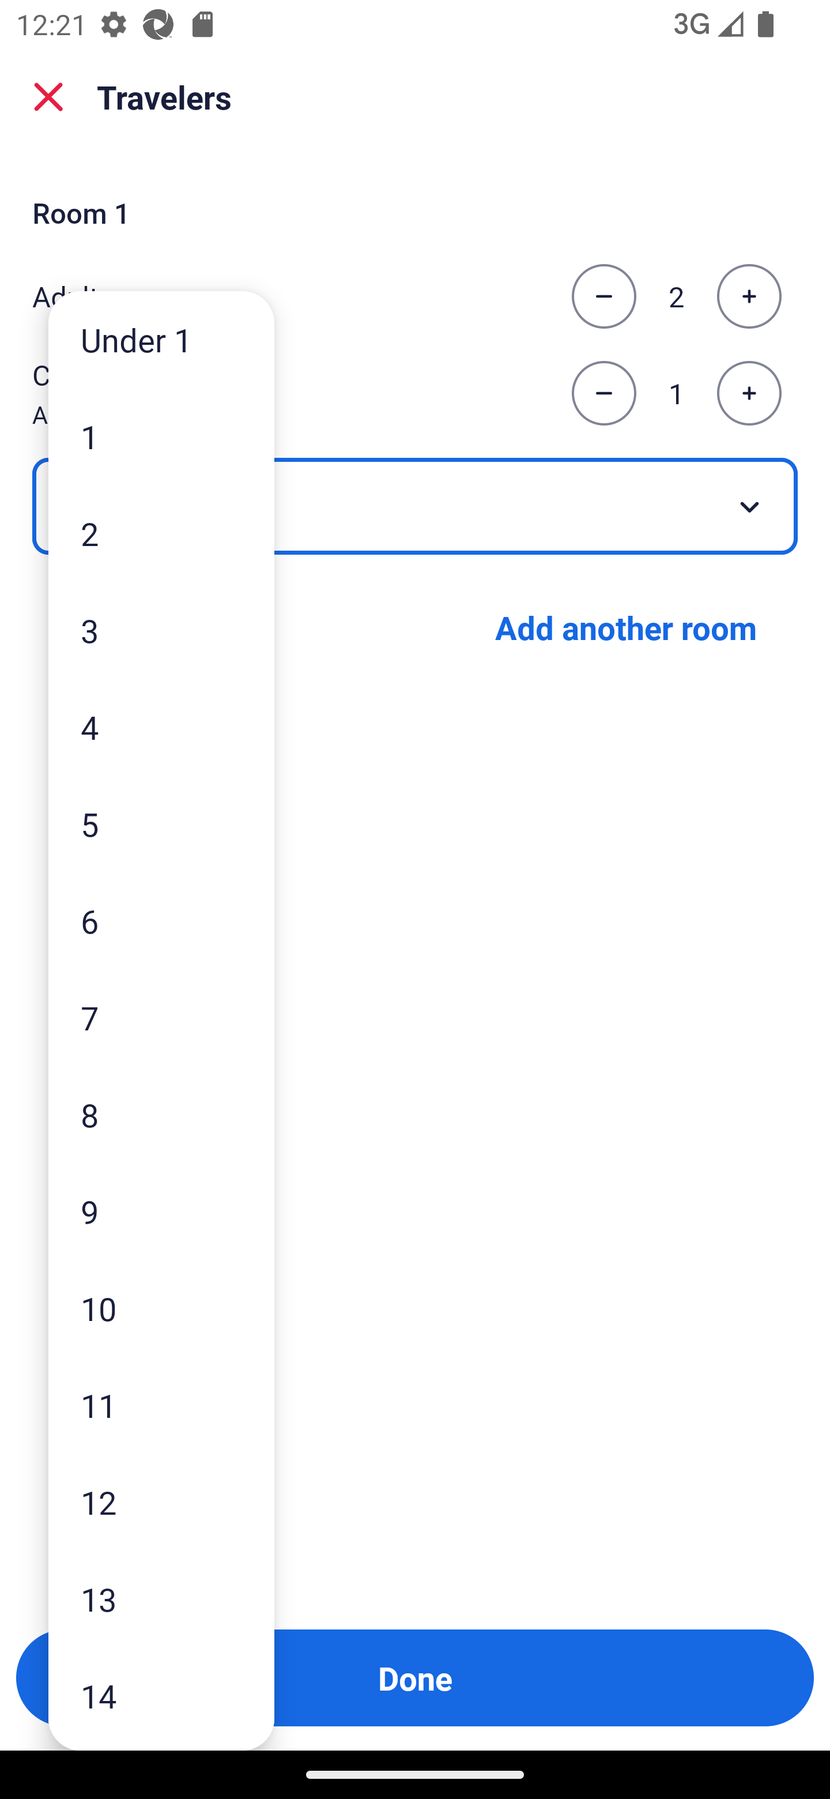 Image resolution: width=830 pixels, height=1799 pixels. Describe the element at coordinates (161, 921) in the screenshot. I see `6` at that location.